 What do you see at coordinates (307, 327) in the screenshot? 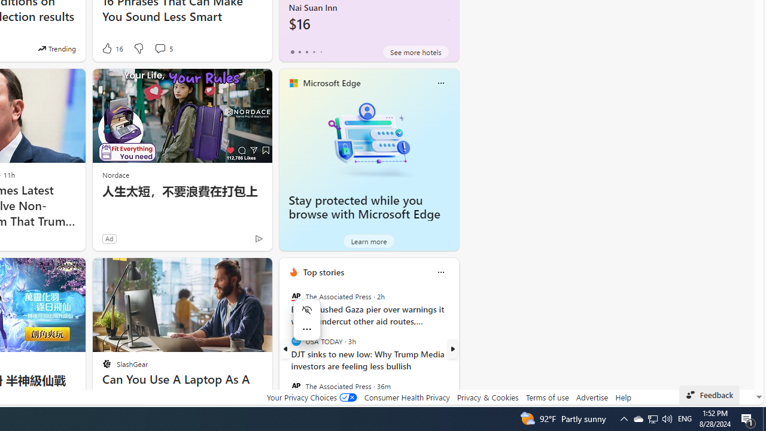
I see `Mini menu on text selection` at bounding box center [307, 327].